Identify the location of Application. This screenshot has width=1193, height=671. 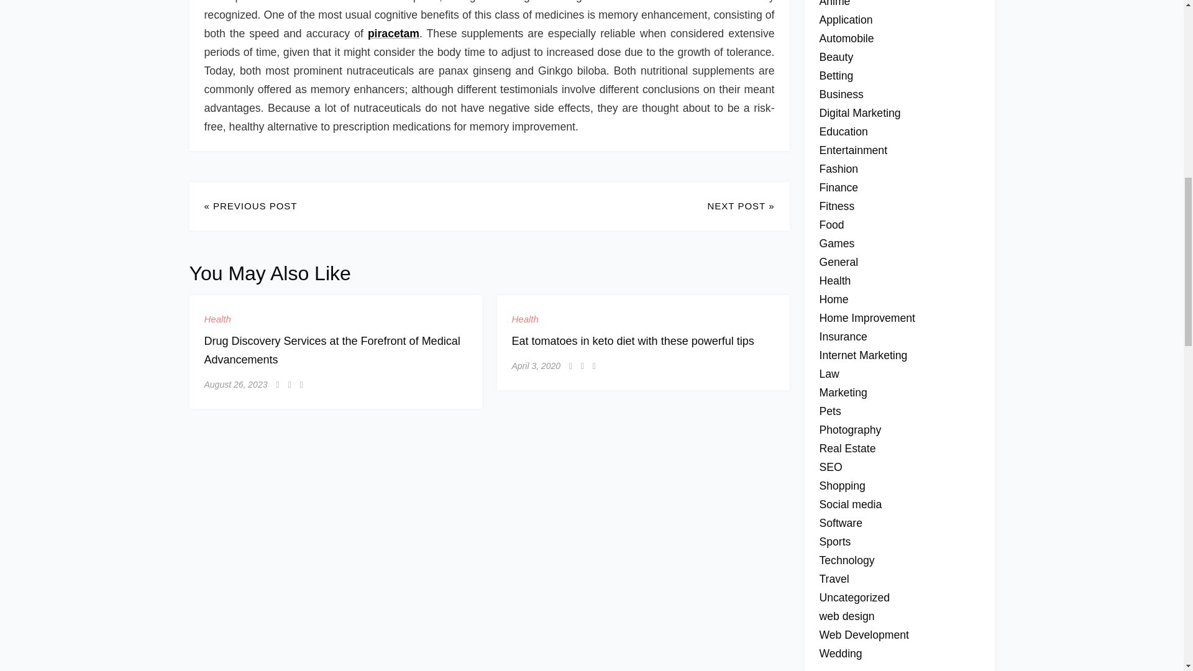
(845, 20).